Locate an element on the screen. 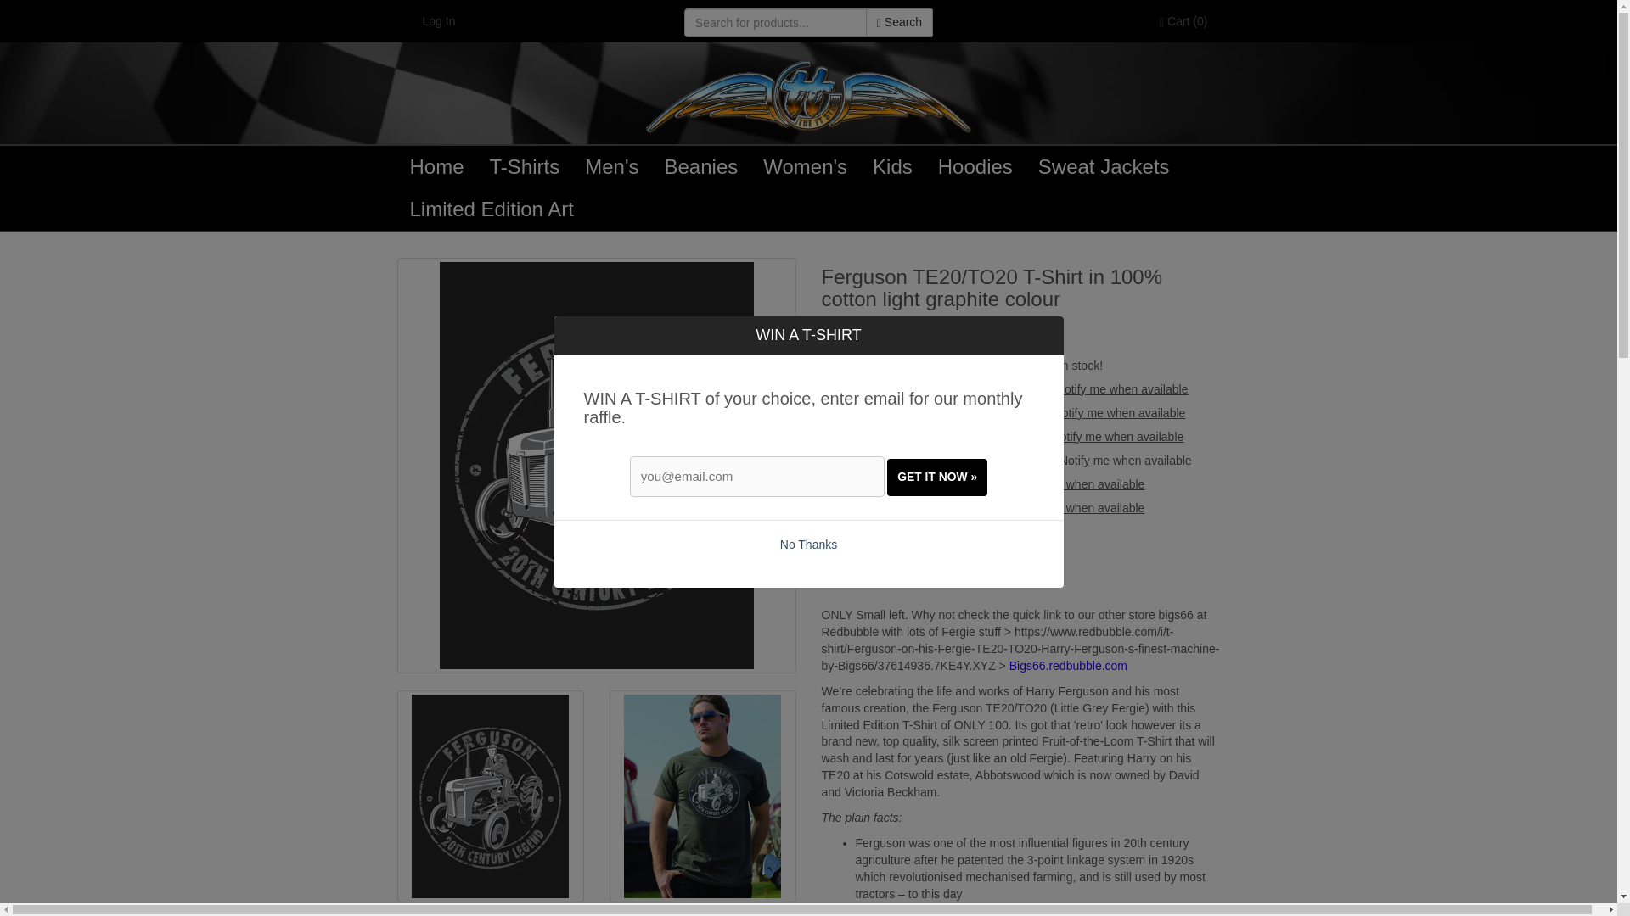 The image size is (1630, 916). Men's is located at coordinates (611, 166).